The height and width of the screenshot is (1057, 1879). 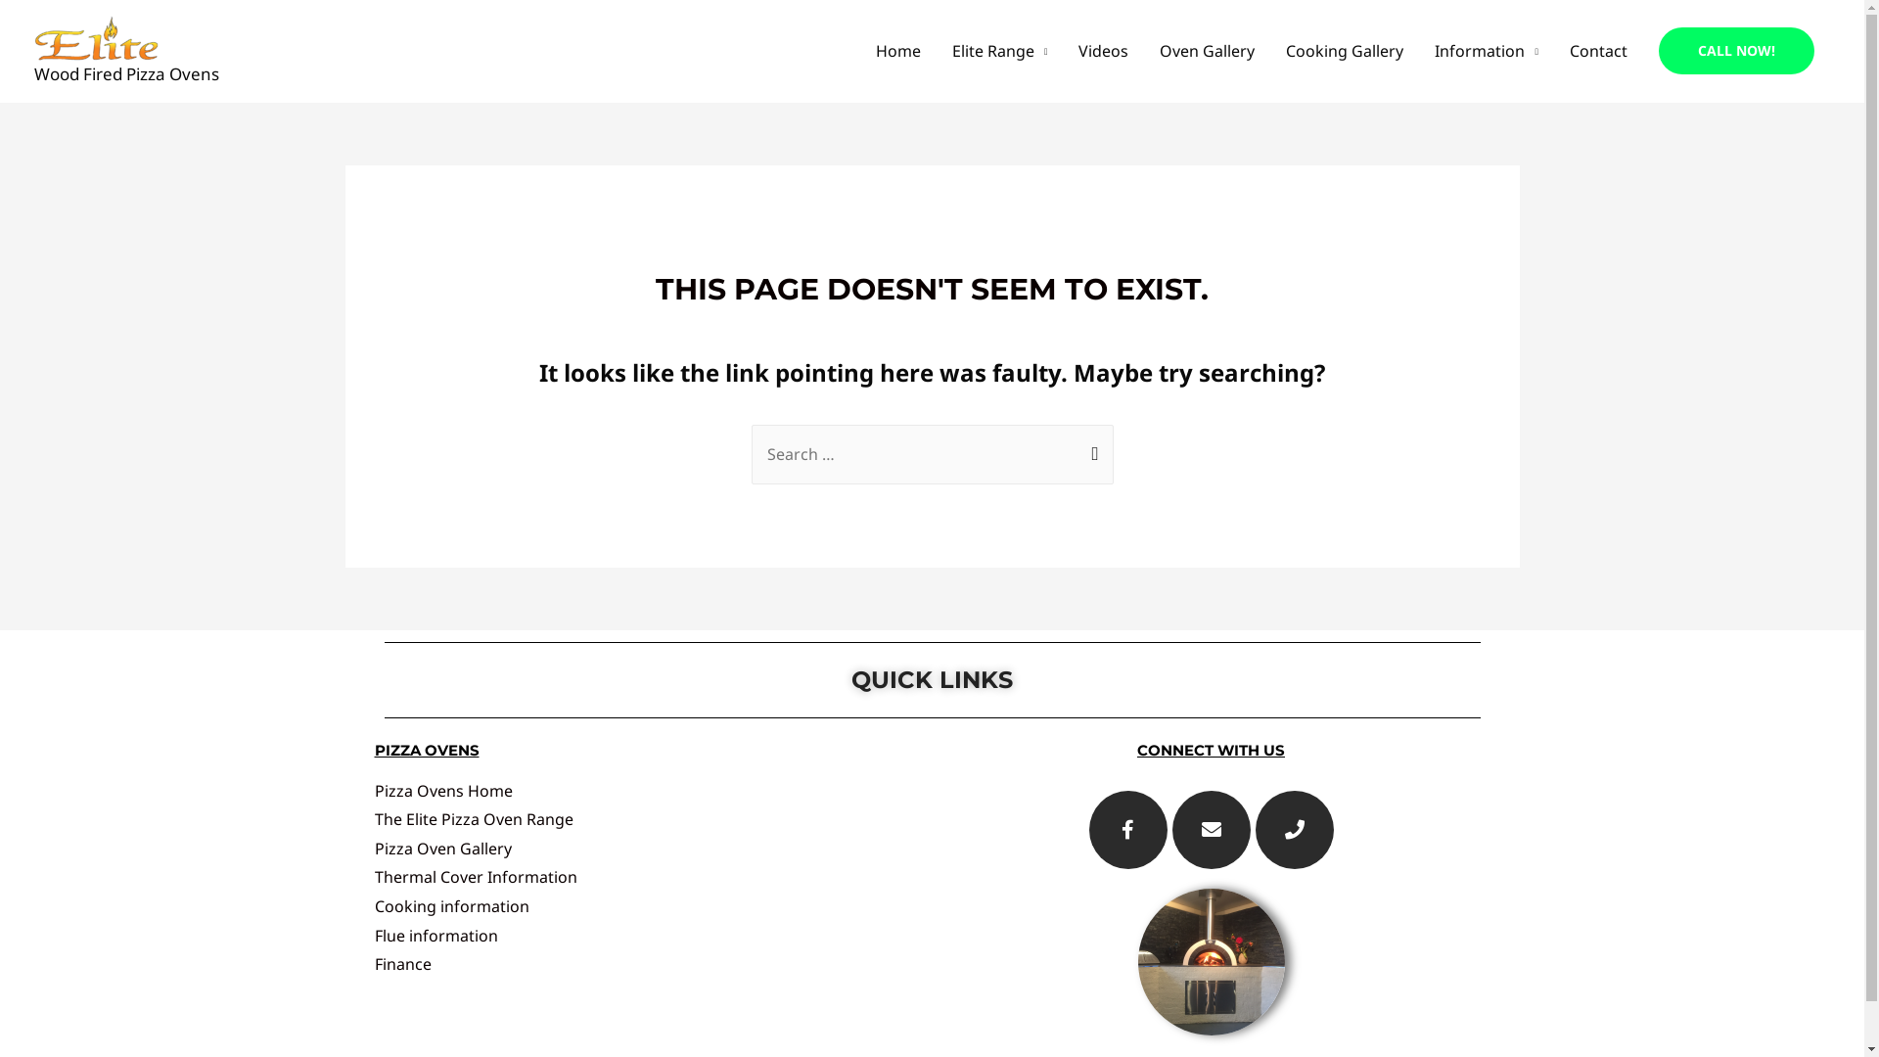 What do you see at coordinates (402, 964) in the screenshot?
I see `Finance` at bounding box center [402, 964].